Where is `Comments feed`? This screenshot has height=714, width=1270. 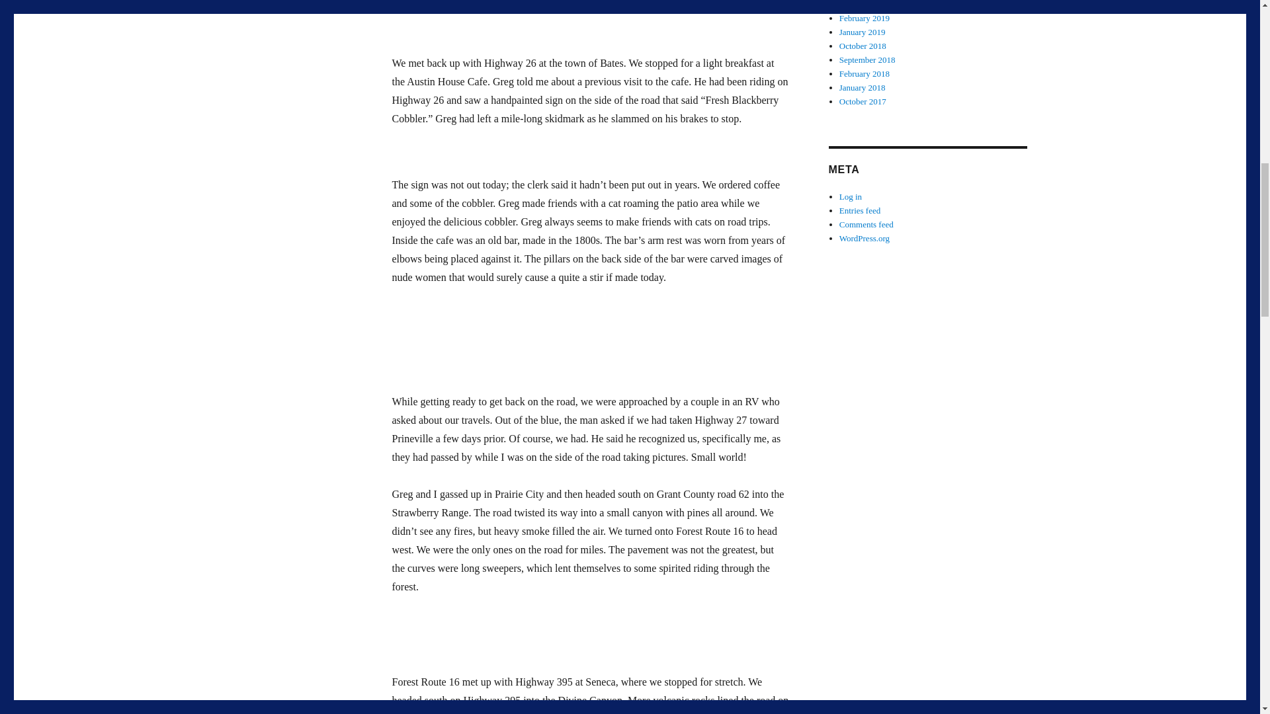
Comments feed is located at coordinates (867, 223).